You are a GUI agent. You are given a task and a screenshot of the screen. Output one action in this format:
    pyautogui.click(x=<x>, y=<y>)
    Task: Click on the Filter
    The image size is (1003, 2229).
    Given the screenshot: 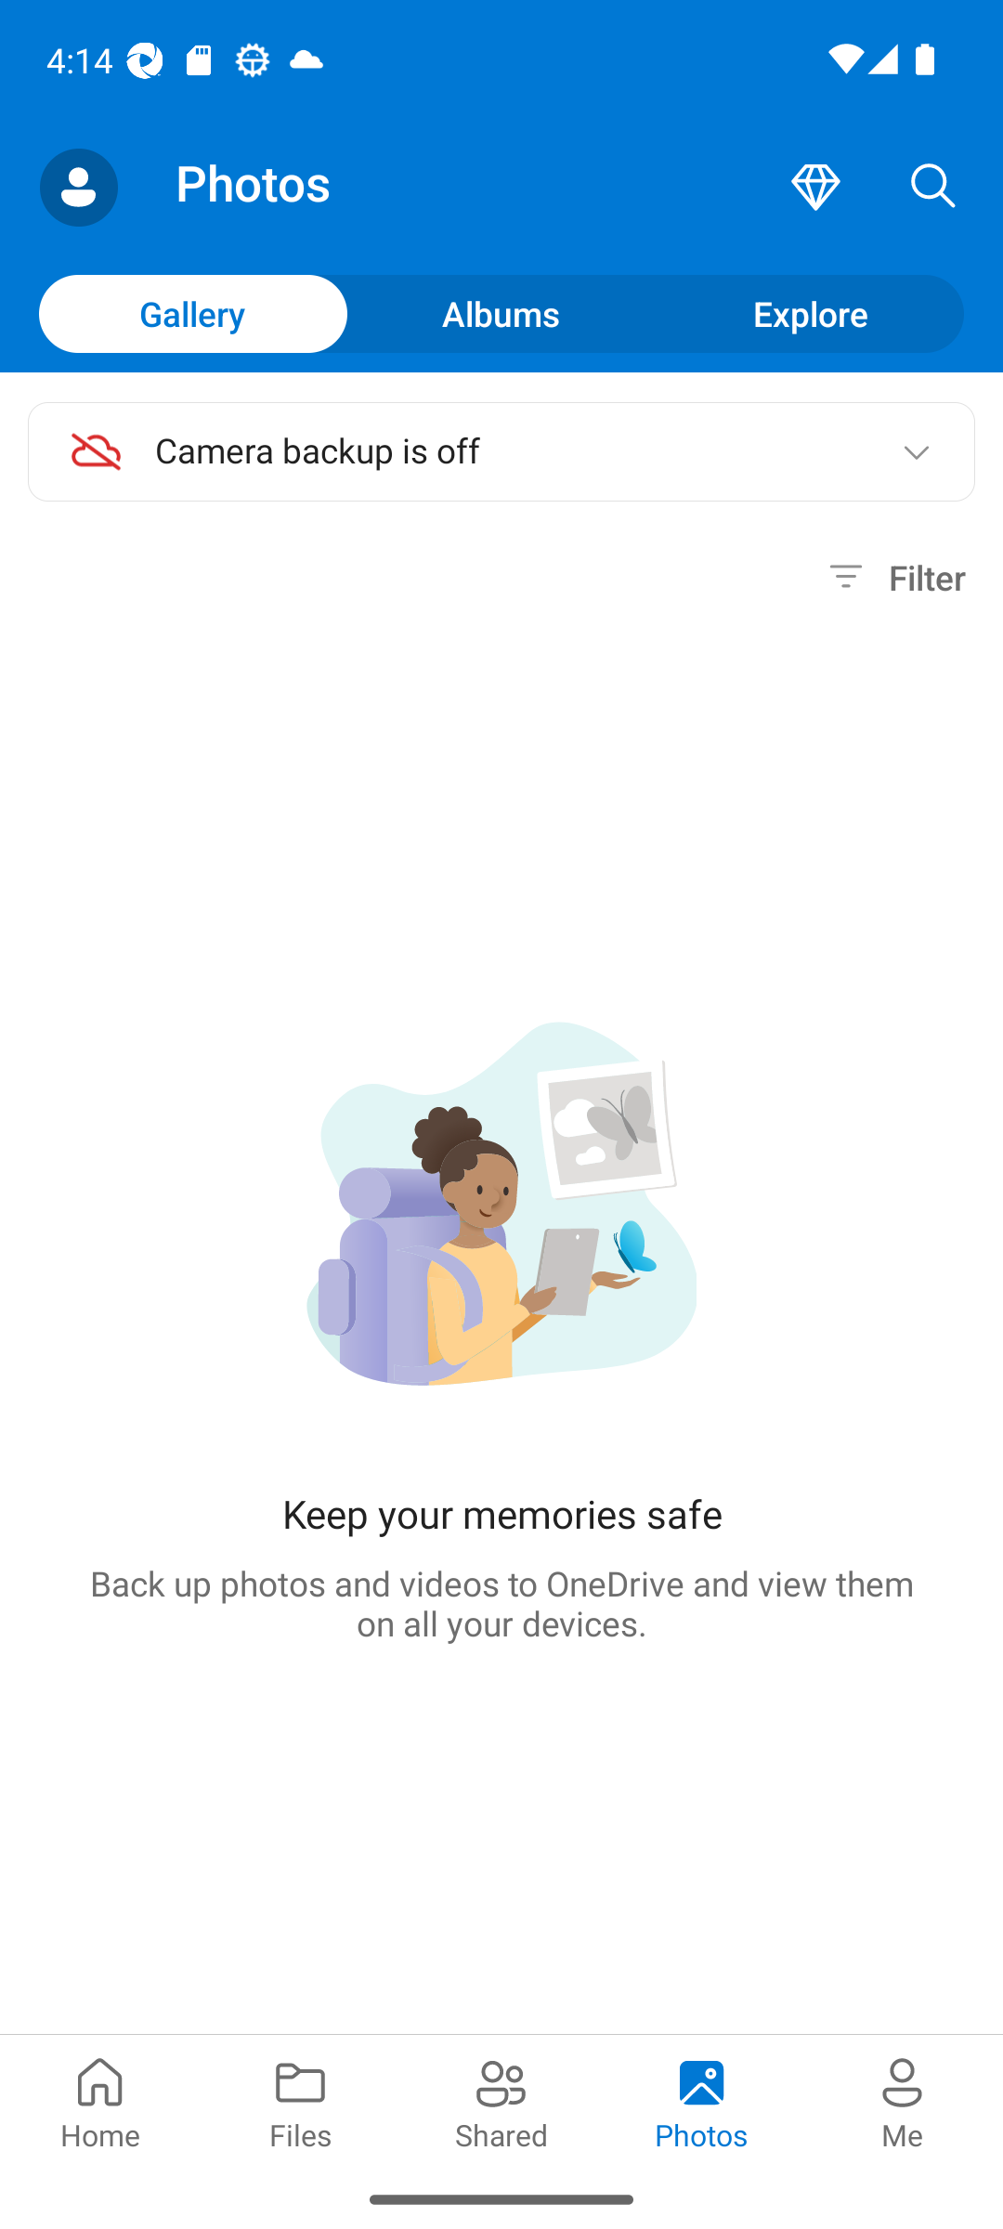 What is the action you would take?
    pyautogui.click(x=893, y=578)
    